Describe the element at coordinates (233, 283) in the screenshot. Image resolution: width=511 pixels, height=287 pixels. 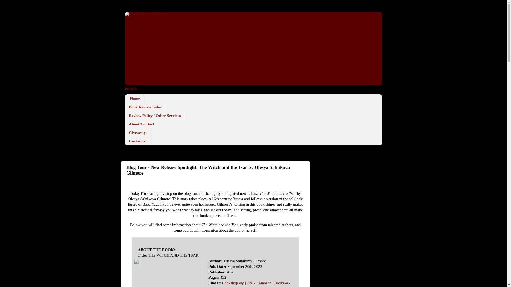
I see `Bookshop.org` at that location.